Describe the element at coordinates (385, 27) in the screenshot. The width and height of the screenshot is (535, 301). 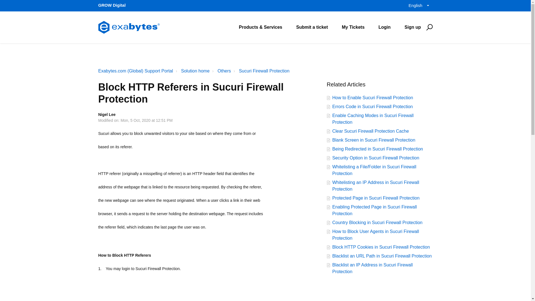
I see `Login` at that location.